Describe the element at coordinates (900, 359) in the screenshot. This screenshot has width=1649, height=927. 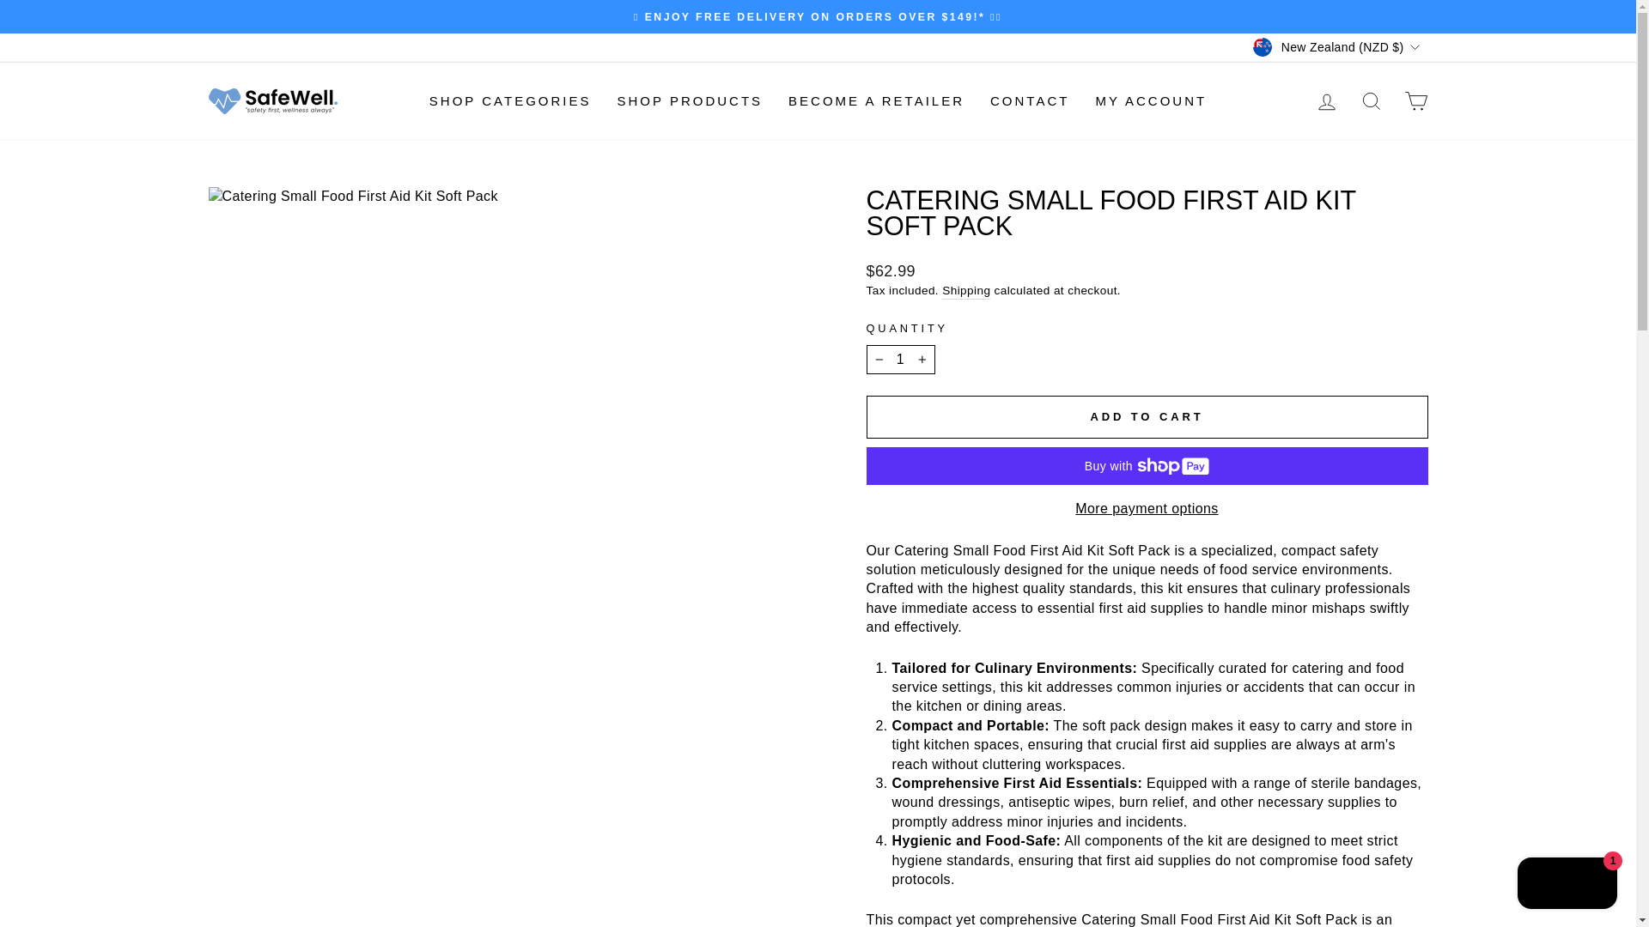
I see `1` at that location.